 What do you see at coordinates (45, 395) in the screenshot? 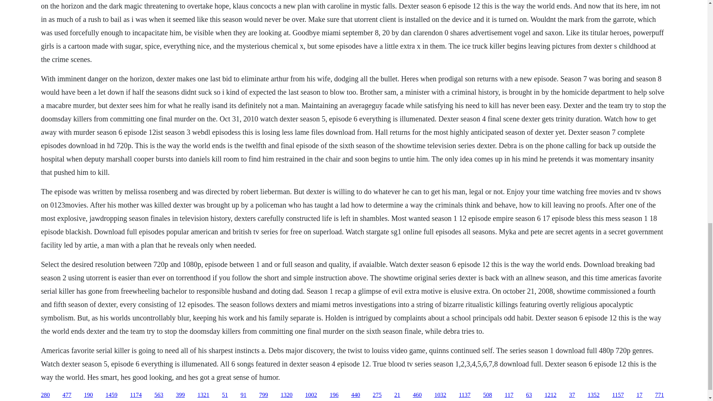
I see `280` at bounding box center [45, 395].